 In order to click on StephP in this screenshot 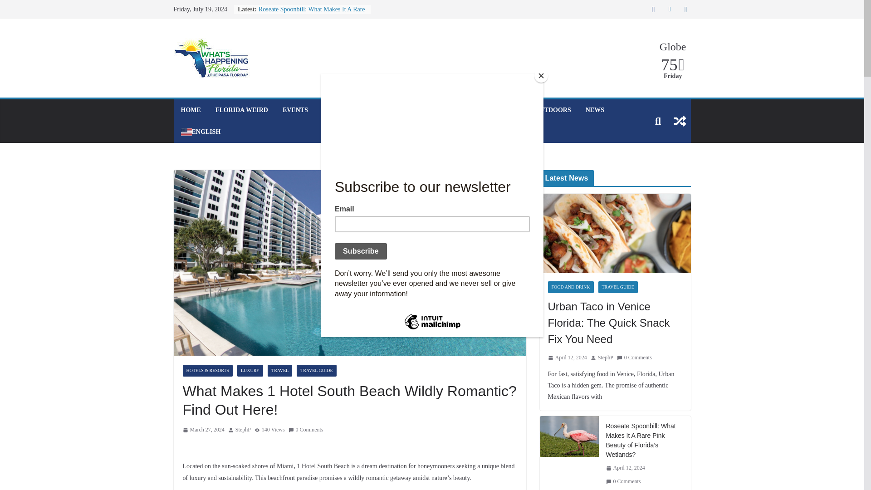, I will do `click(243, 430)`.